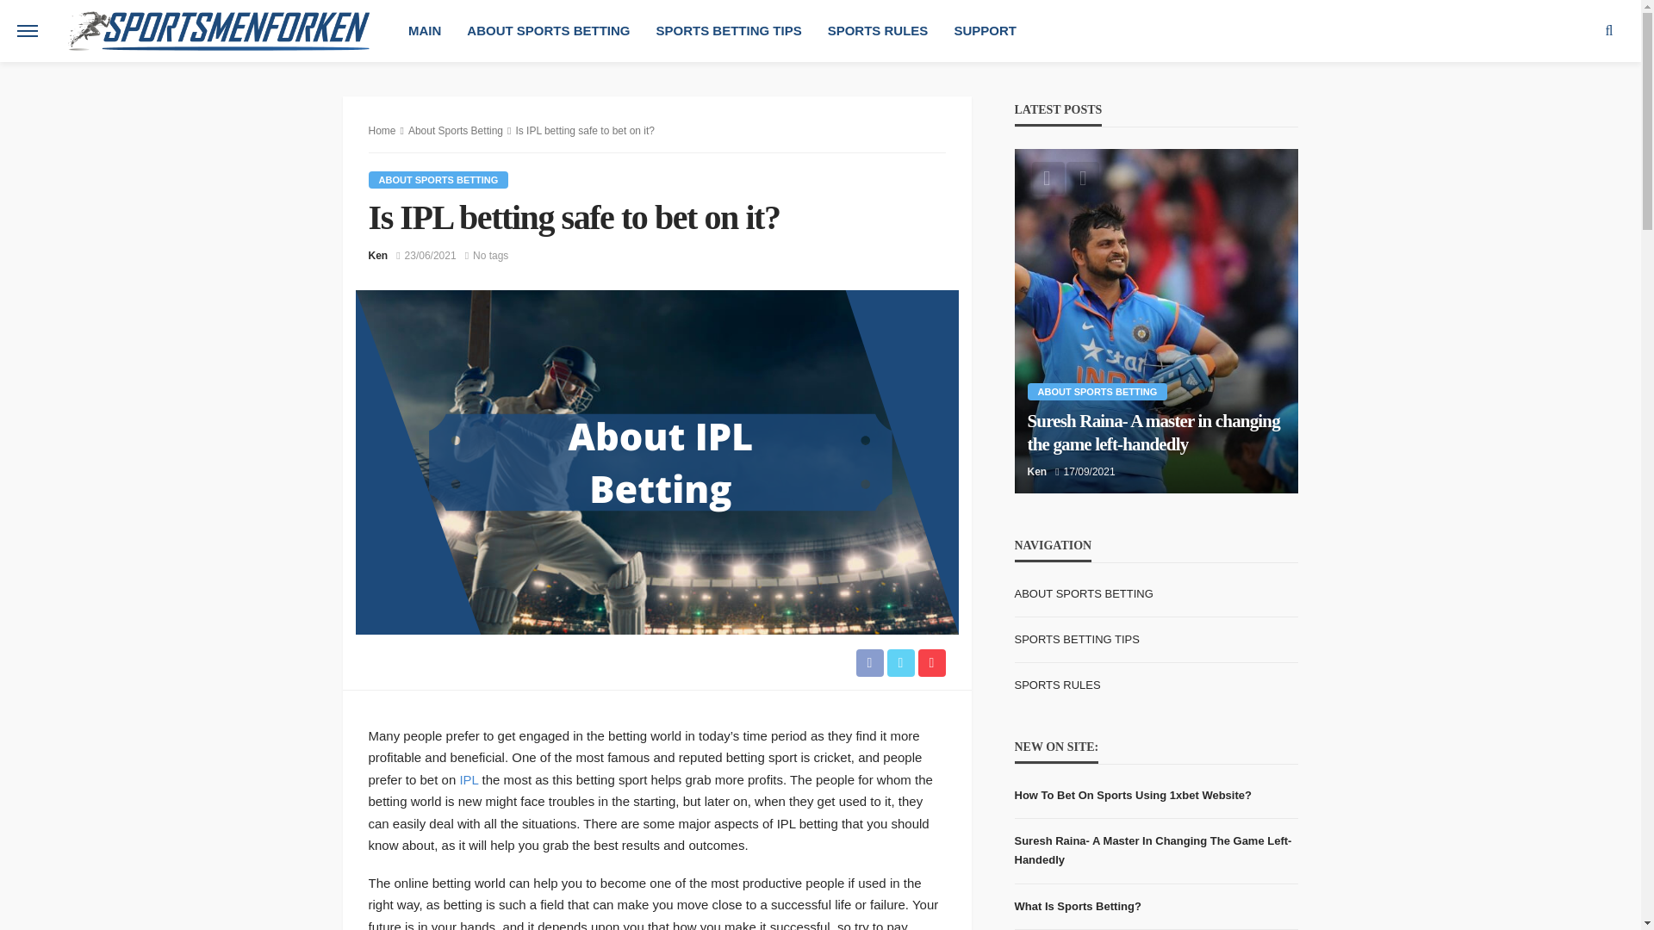 The height and width of the screenshot is (930, 1654). I want to click on Home, so click(382, 130).